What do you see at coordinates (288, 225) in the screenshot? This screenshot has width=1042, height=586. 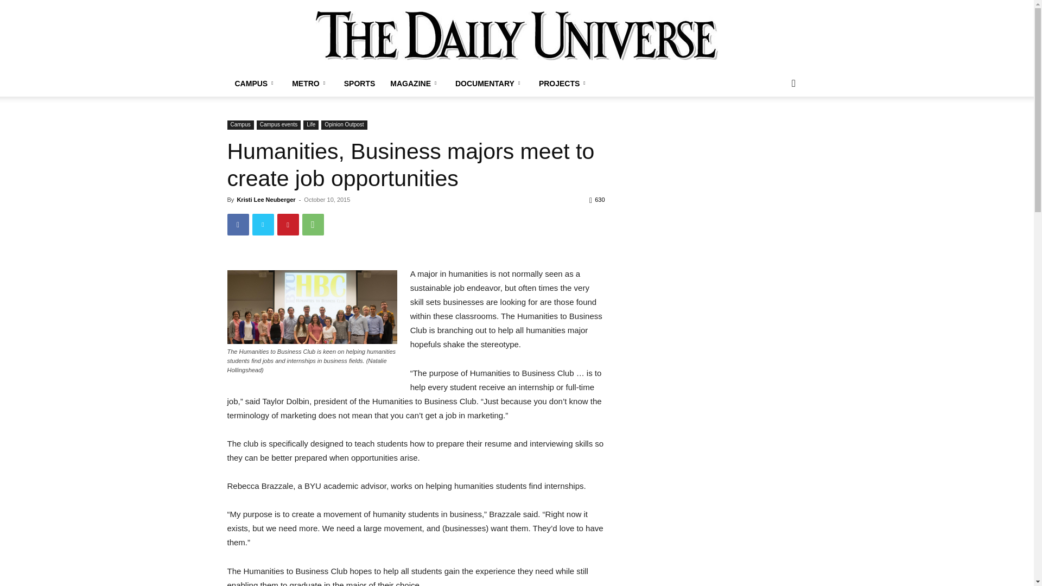 I see `Pinterest` at bounding box center [288, 225].